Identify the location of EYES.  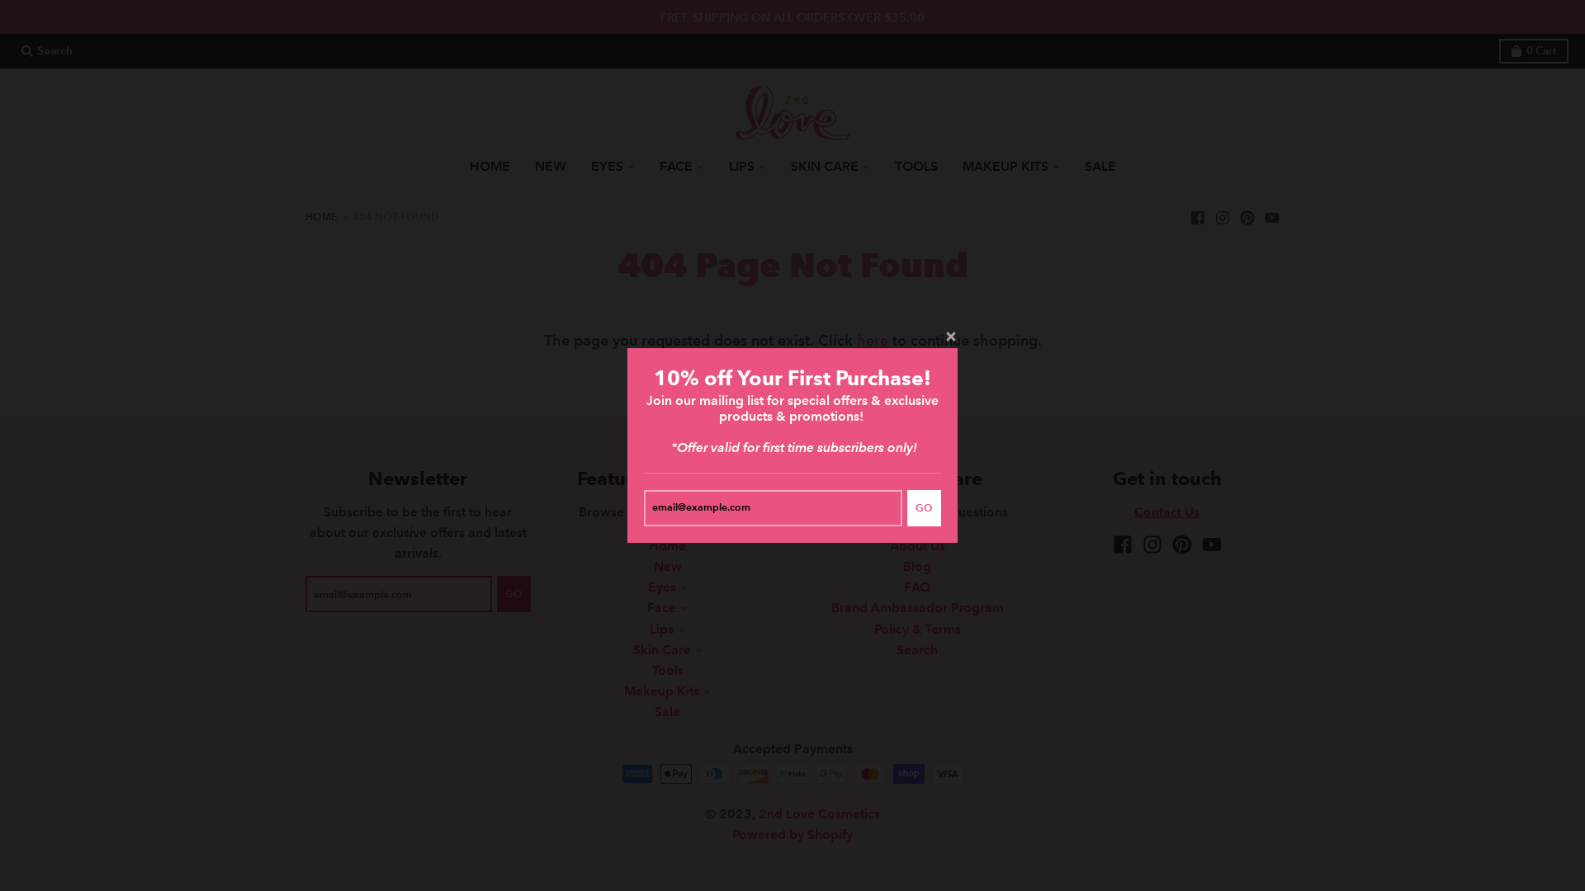
(613, 167).